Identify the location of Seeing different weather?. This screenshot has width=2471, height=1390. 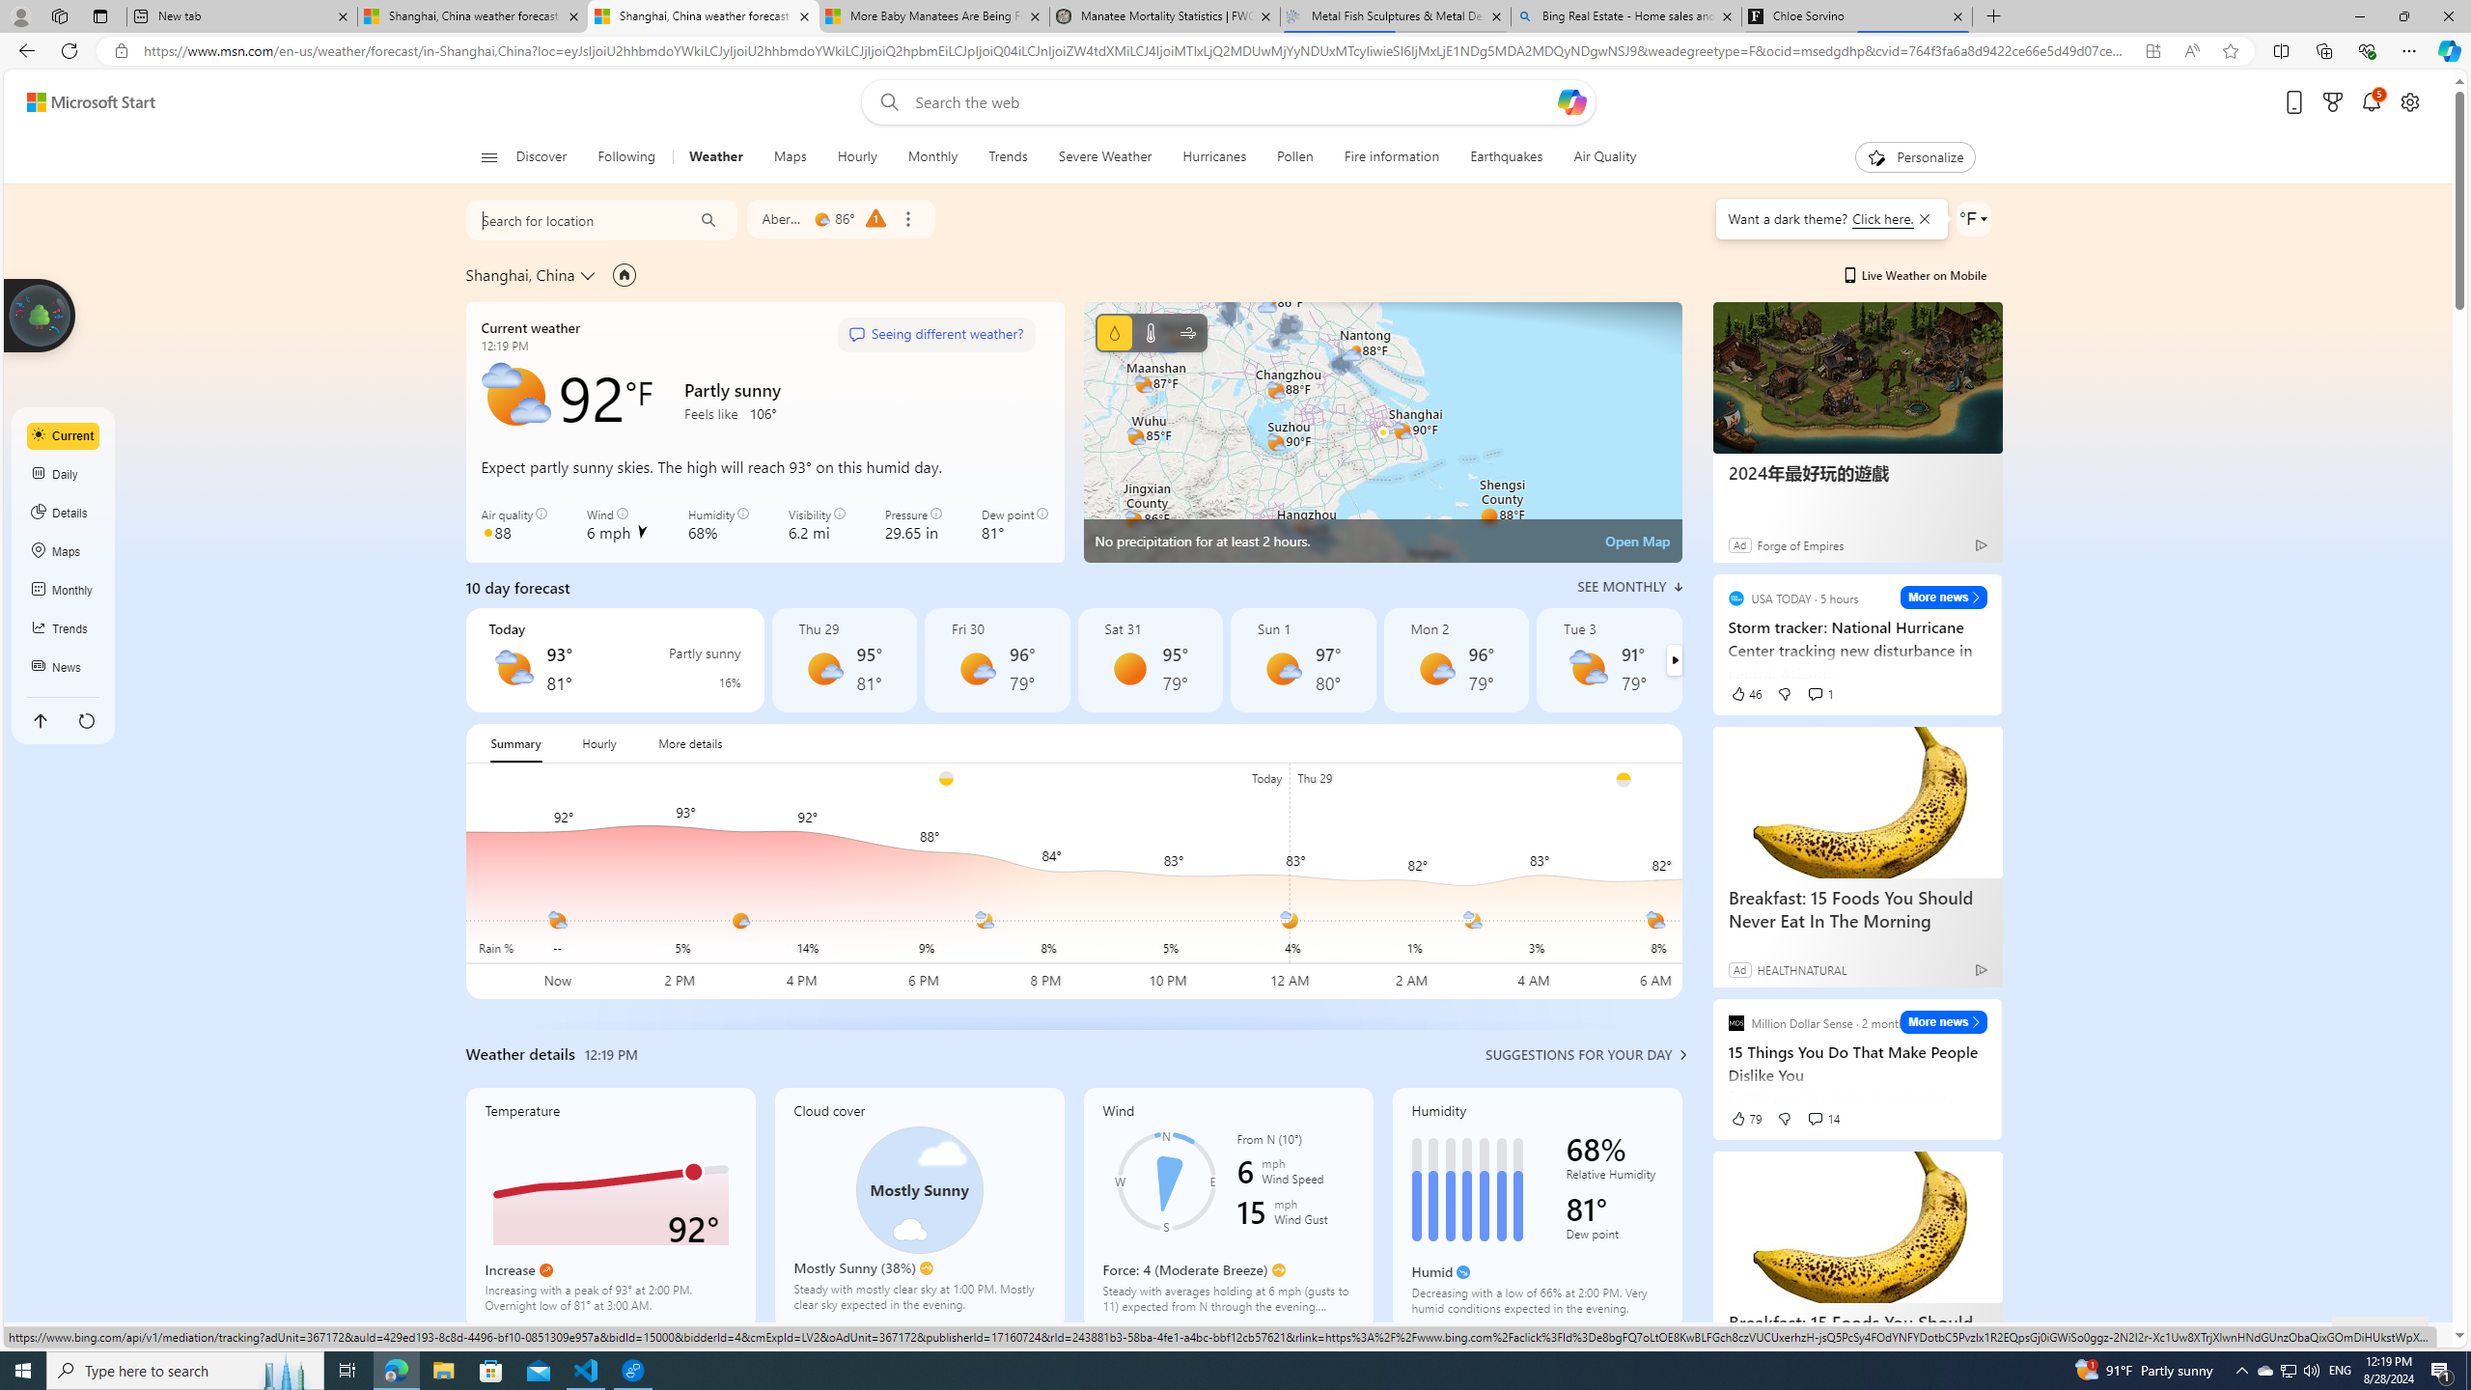
(936, 334).